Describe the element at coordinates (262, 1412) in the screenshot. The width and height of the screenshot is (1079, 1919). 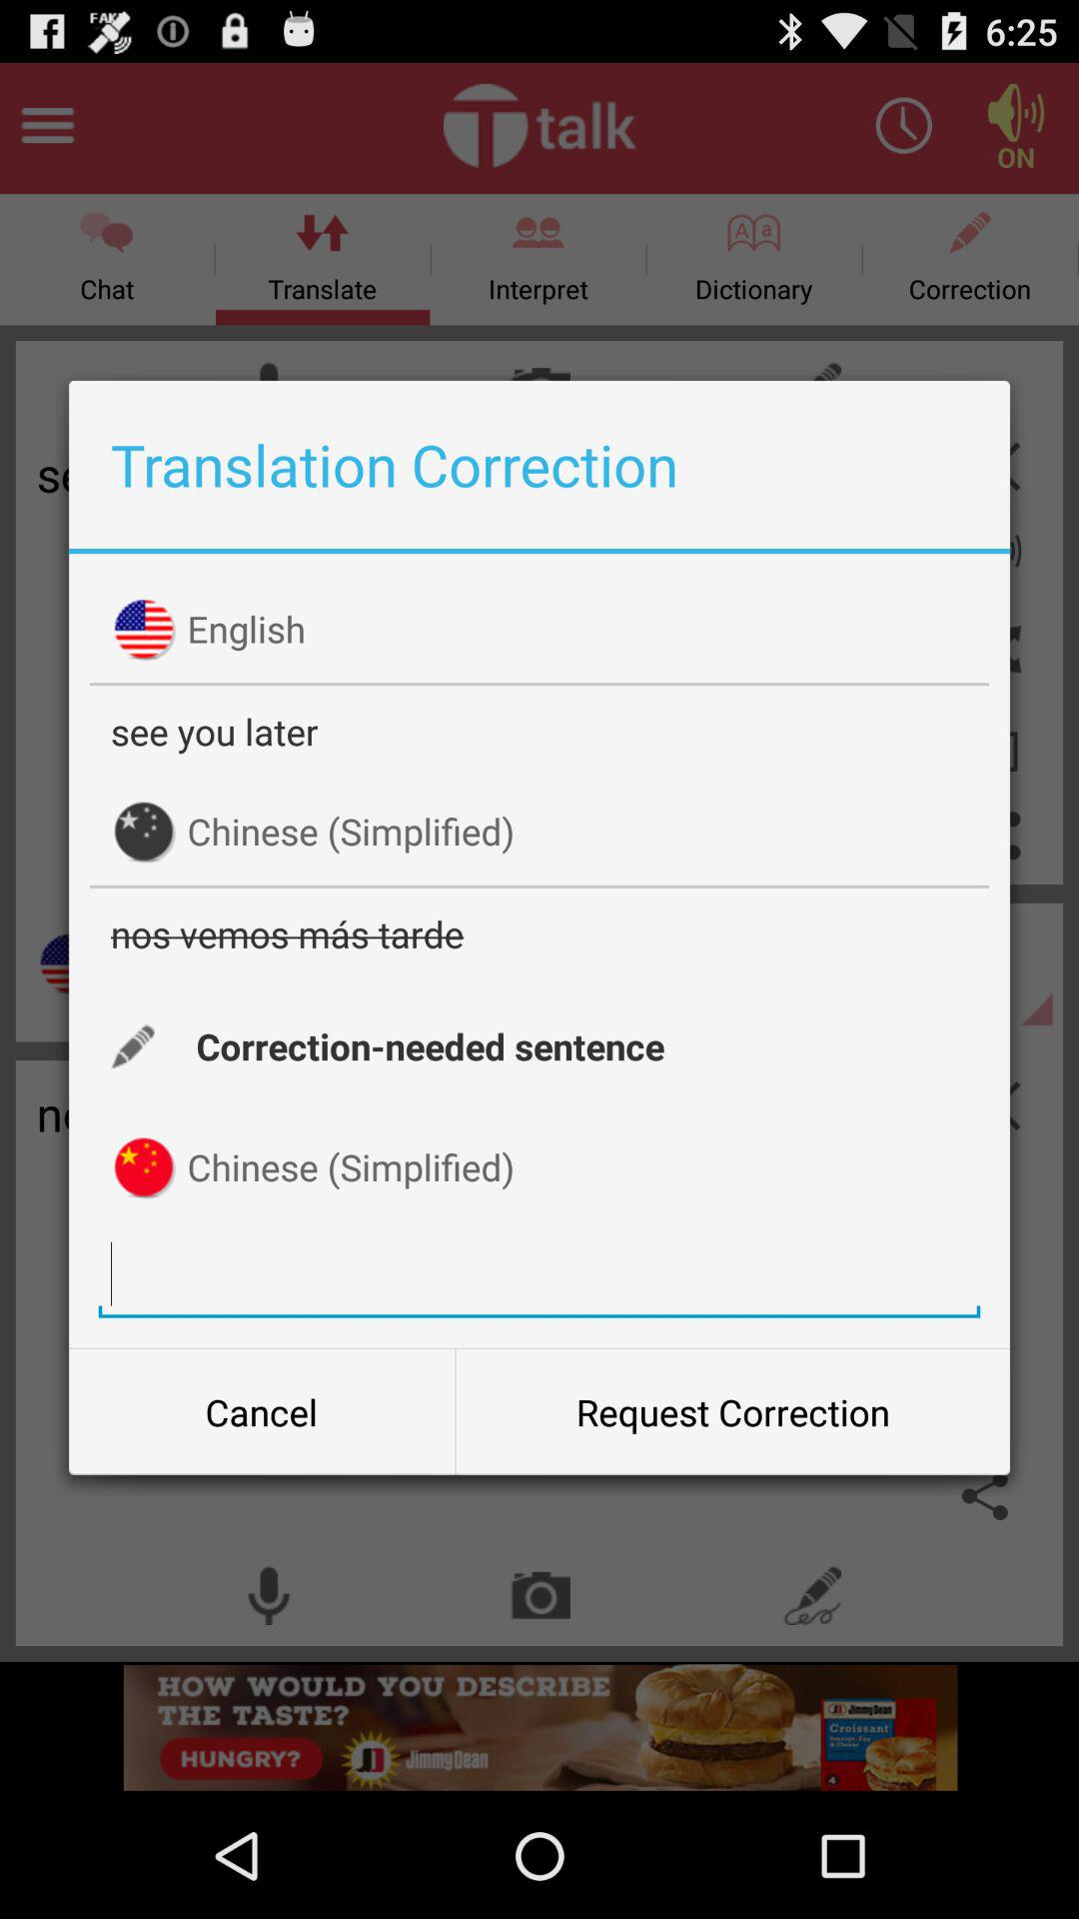
I see `open button next to request correction icon` at that location.